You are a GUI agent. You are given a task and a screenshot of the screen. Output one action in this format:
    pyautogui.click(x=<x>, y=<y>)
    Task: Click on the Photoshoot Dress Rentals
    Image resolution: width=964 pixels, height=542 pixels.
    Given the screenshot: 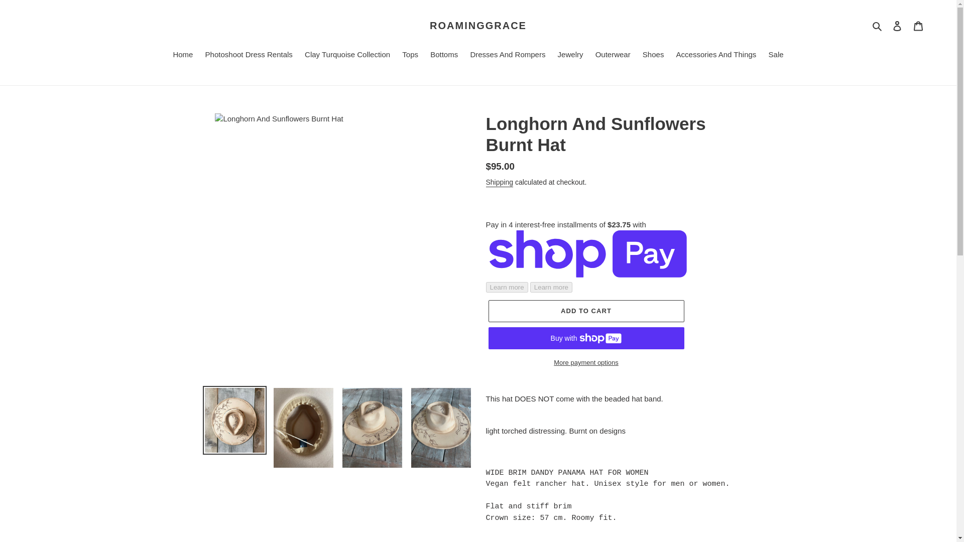 What is the action you would take?
    pyautogui.click(x=249, y=56)
    